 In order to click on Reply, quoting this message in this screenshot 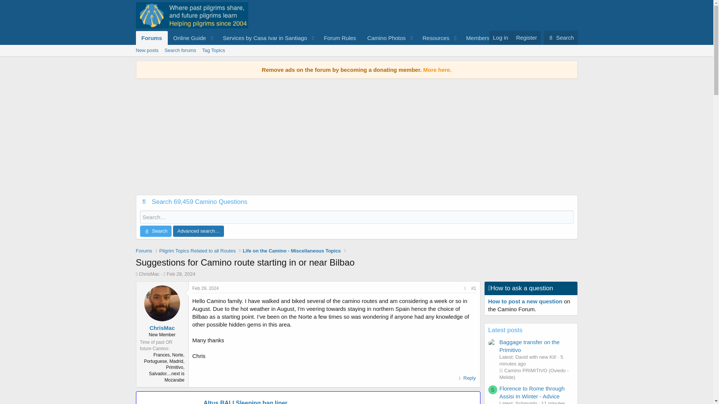, I will do `click(356, 50)`.